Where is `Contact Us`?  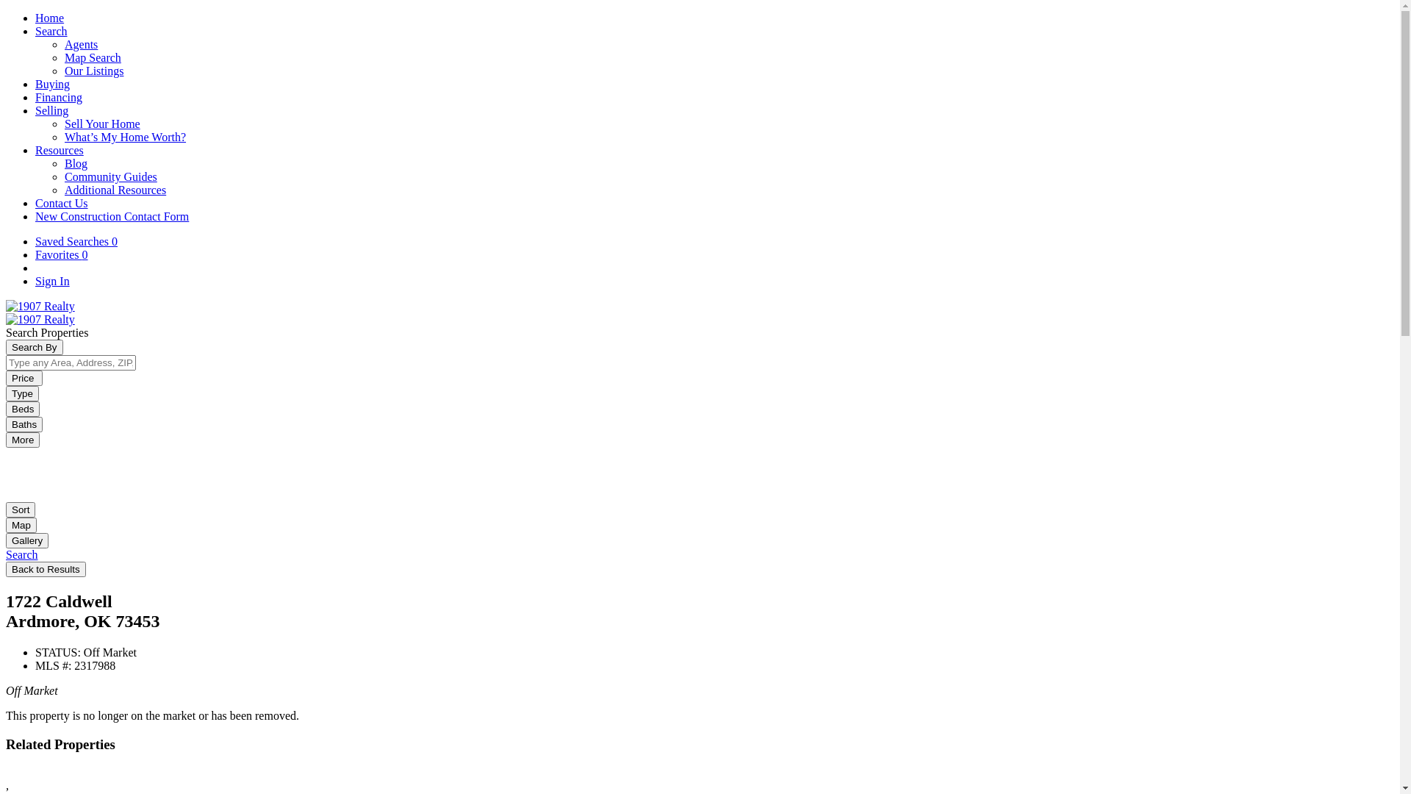
Contact Us is located at coordinates (62, 203).